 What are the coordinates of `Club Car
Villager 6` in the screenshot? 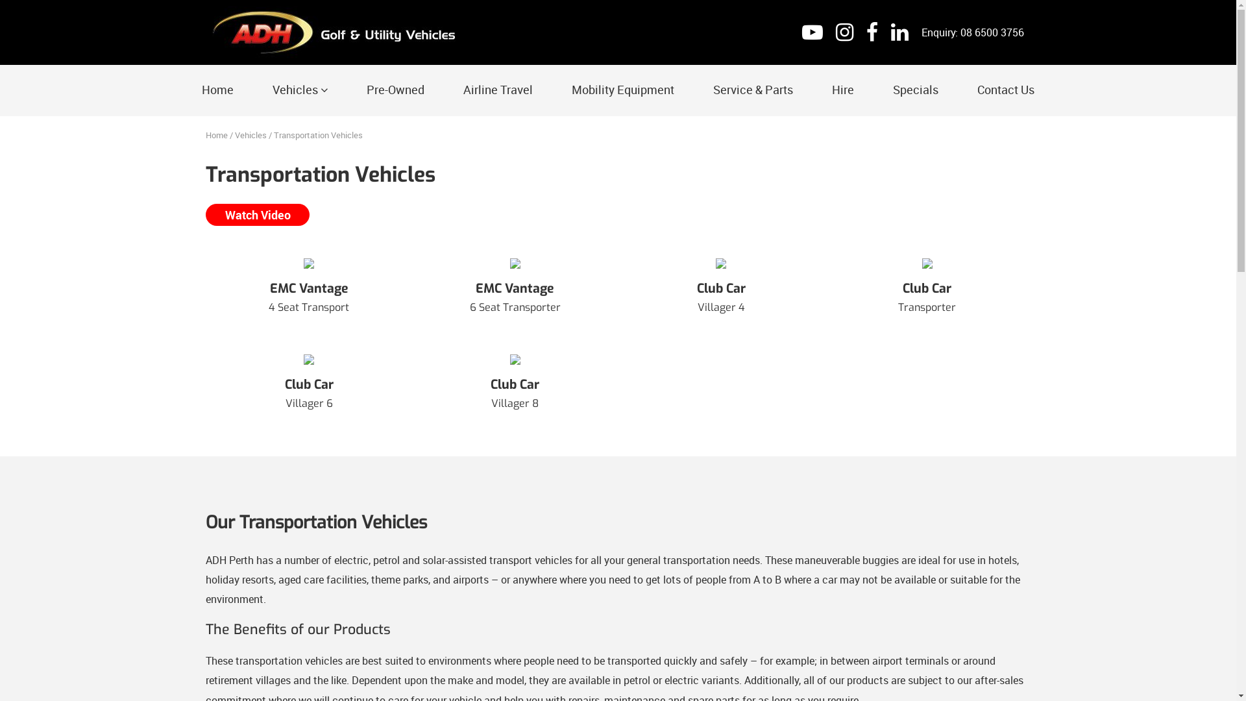 It's located at (309, 389).